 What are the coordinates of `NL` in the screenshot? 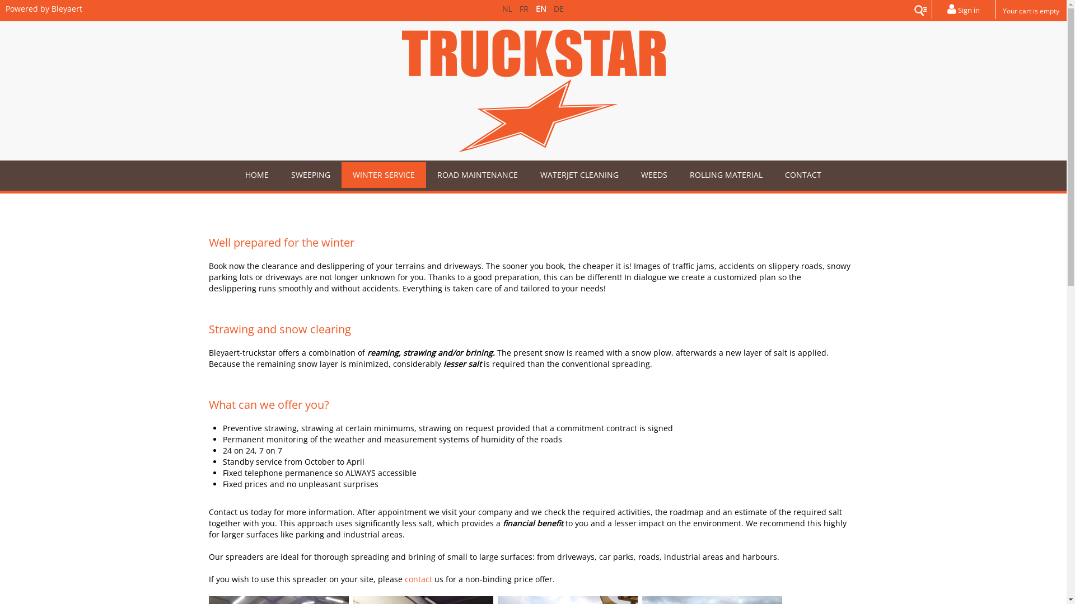 It's located at (507, 9).